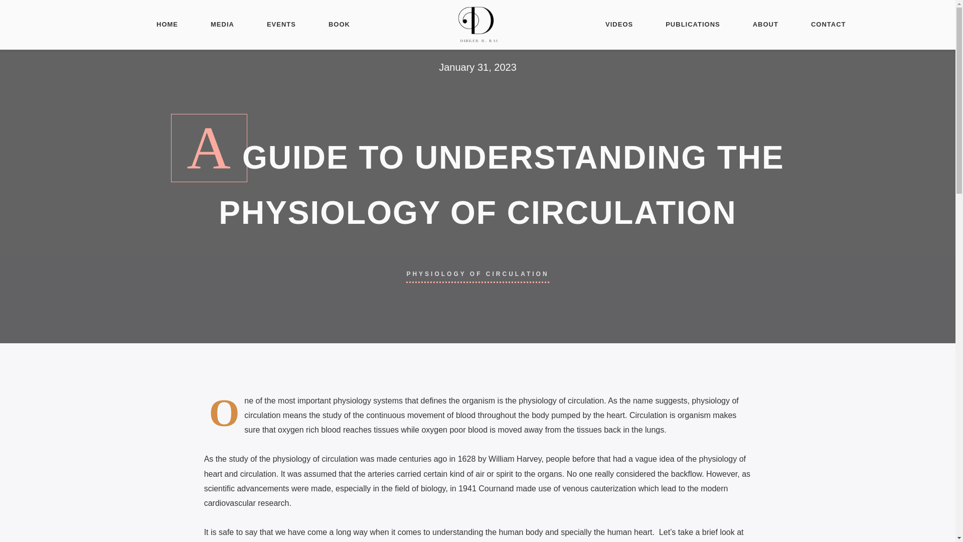 Image resolution: width=963 pixels, height=542 pixels. Describe the element at coordinates (331, 421) in the screenshot. I see `About` at that location.